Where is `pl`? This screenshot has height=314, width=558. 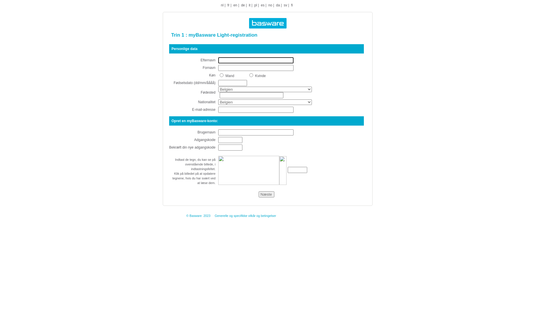 pl is located at coordinates (256, 5).